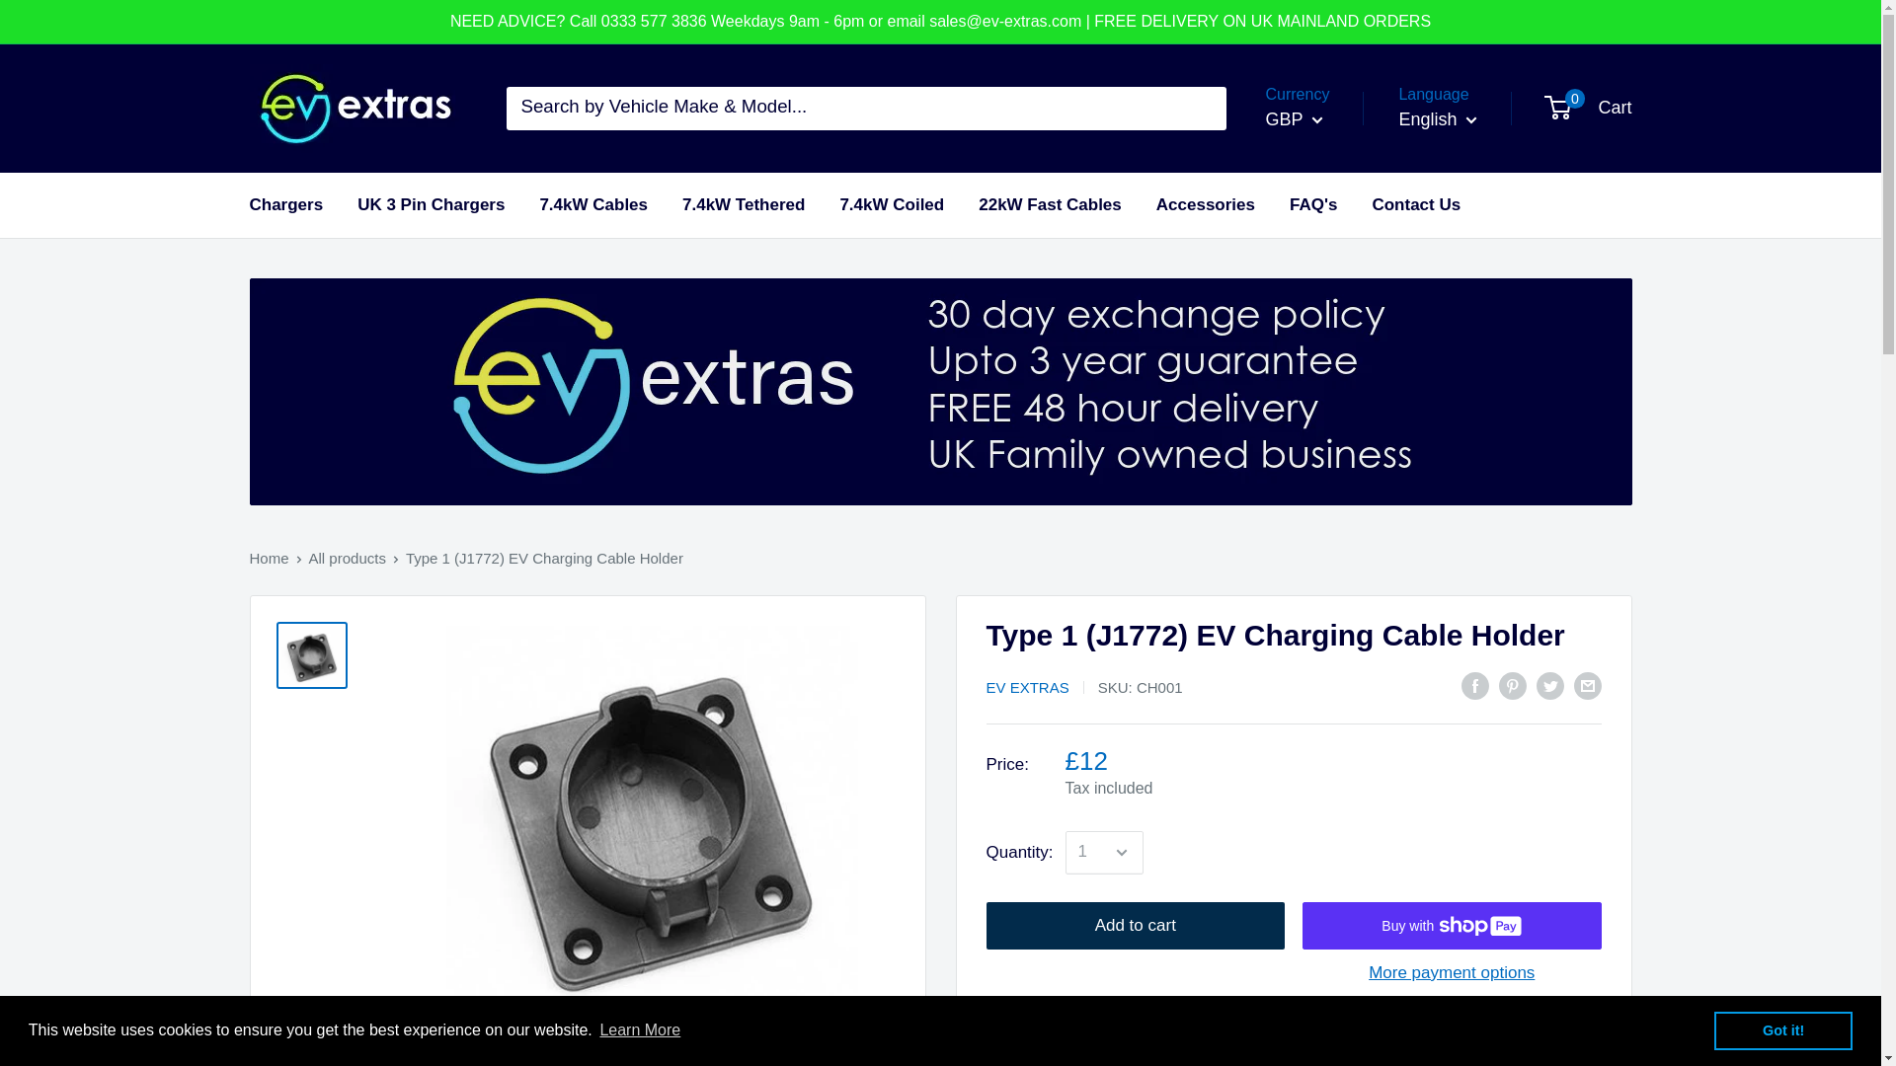 The image size is (1896, 1066). Describe the element at coordinates (1311, 362) in the screenshot. I see `CZK` at that location.